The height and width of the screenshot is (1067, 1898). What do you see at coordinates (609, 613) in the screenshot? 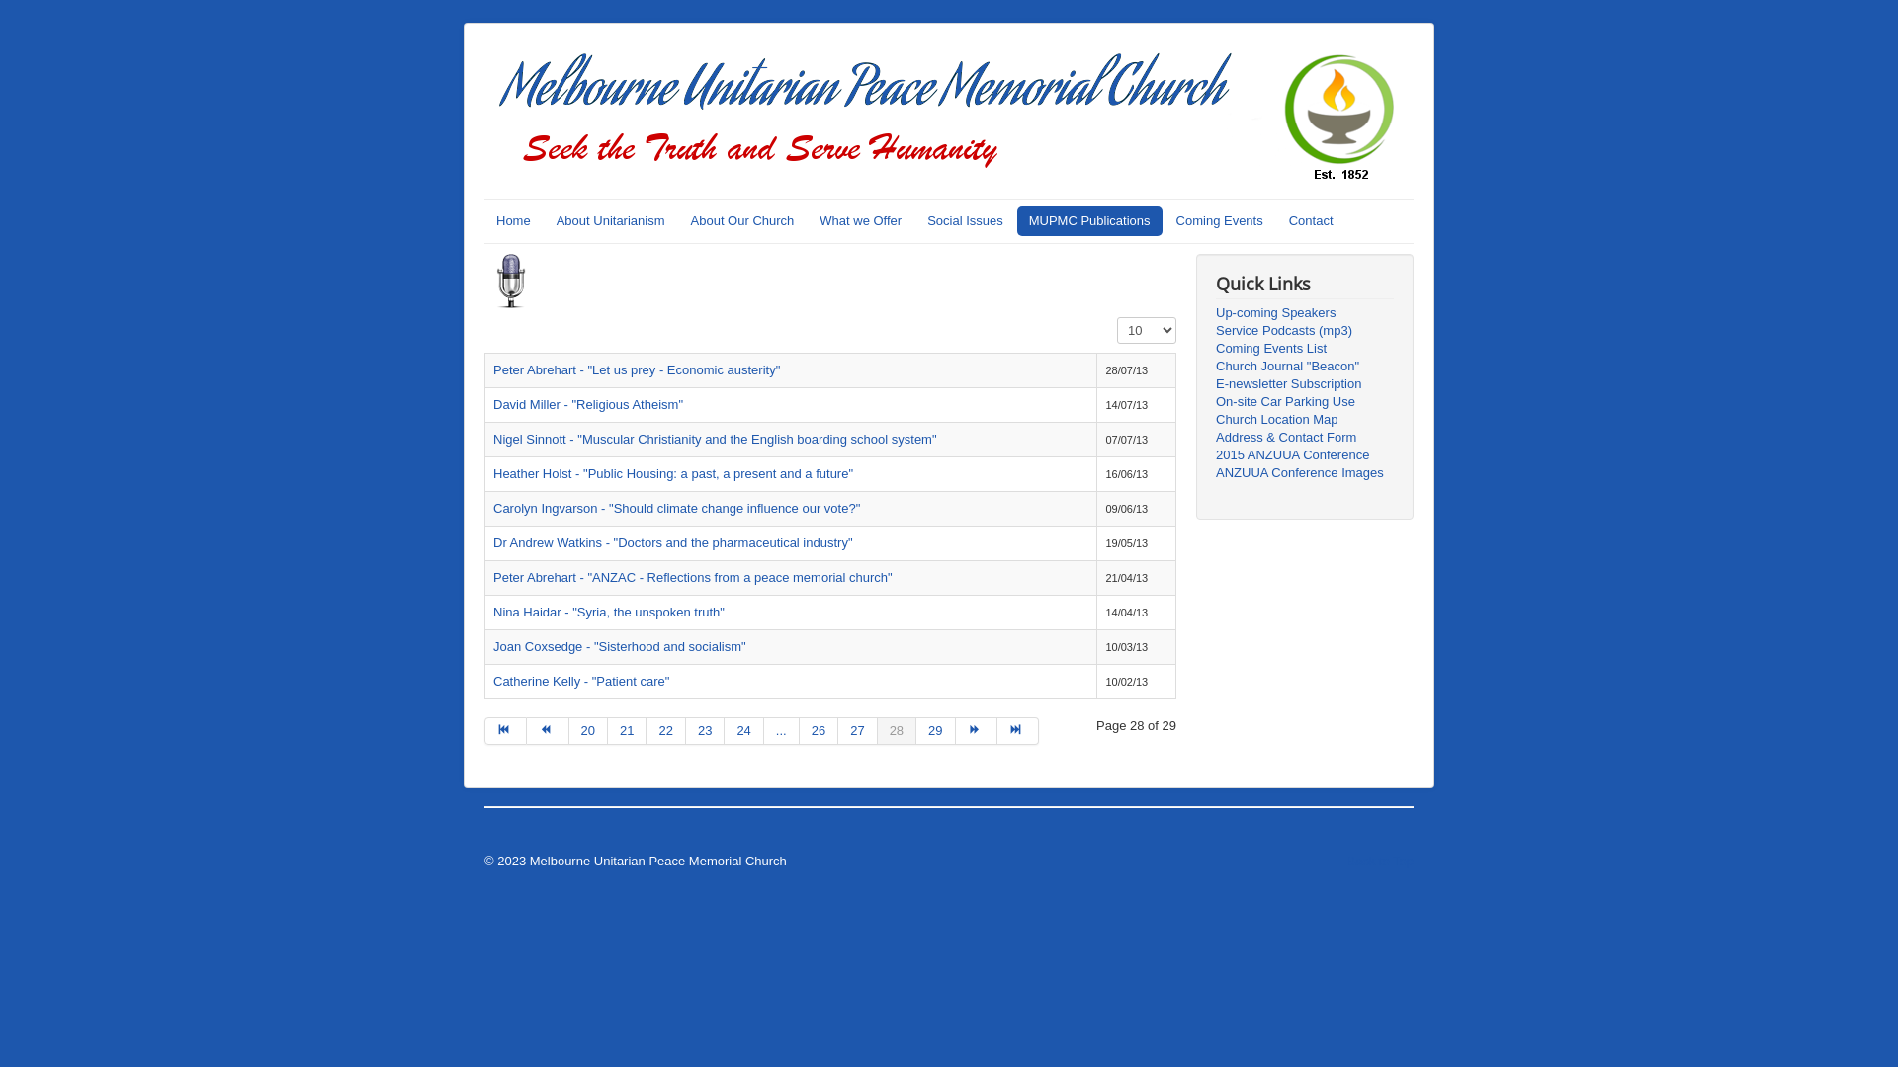
I see `Nina Haidar - "Syria, the unspoken truth"` at bounding box center [609, 613].